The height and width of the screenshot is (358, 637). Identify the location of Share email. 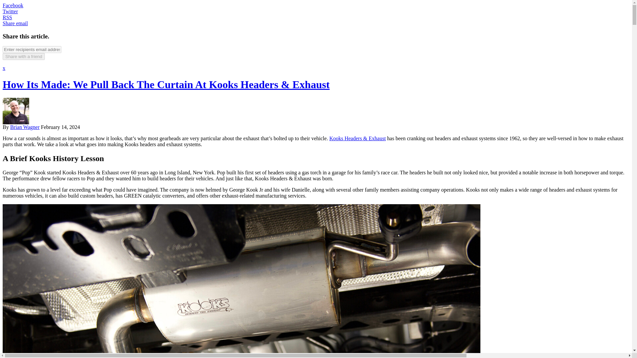
(15, 23).